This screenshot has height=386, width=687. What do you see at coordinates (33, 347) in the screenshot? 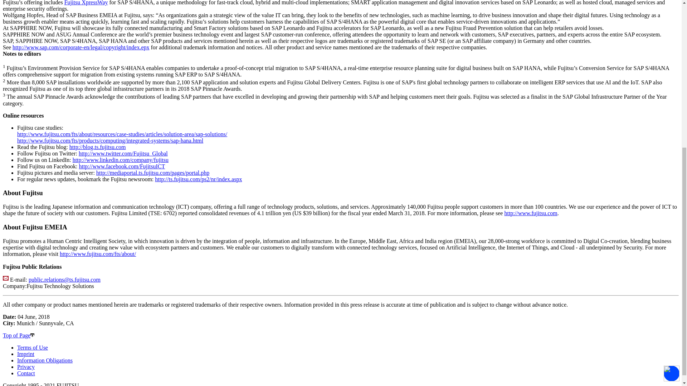
I see `Terms of Use` at bounding box center [33, 347].